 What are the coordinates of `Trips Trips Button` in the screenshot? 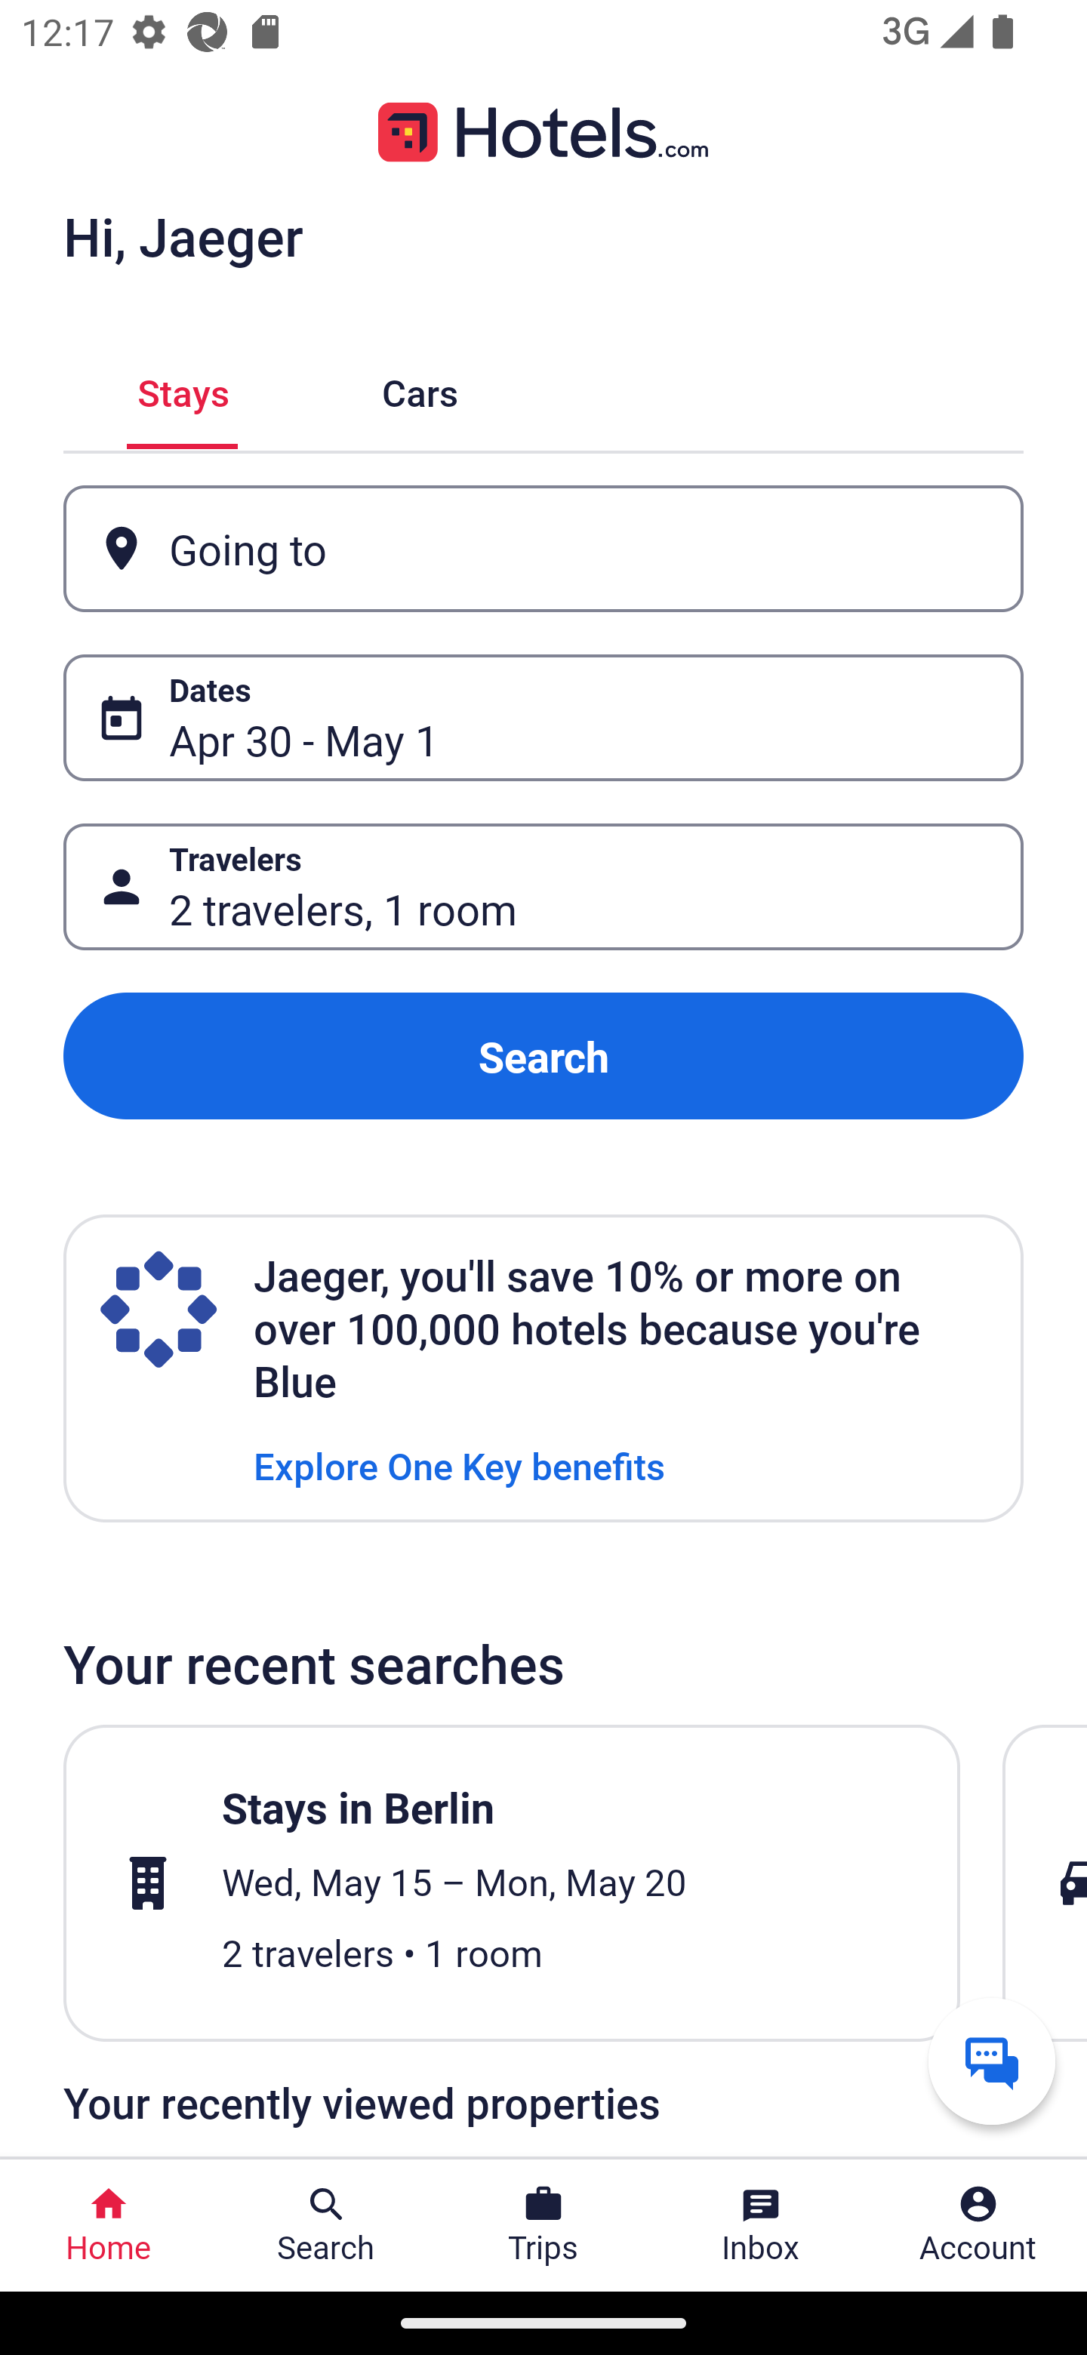 It's located at (543, 2225).